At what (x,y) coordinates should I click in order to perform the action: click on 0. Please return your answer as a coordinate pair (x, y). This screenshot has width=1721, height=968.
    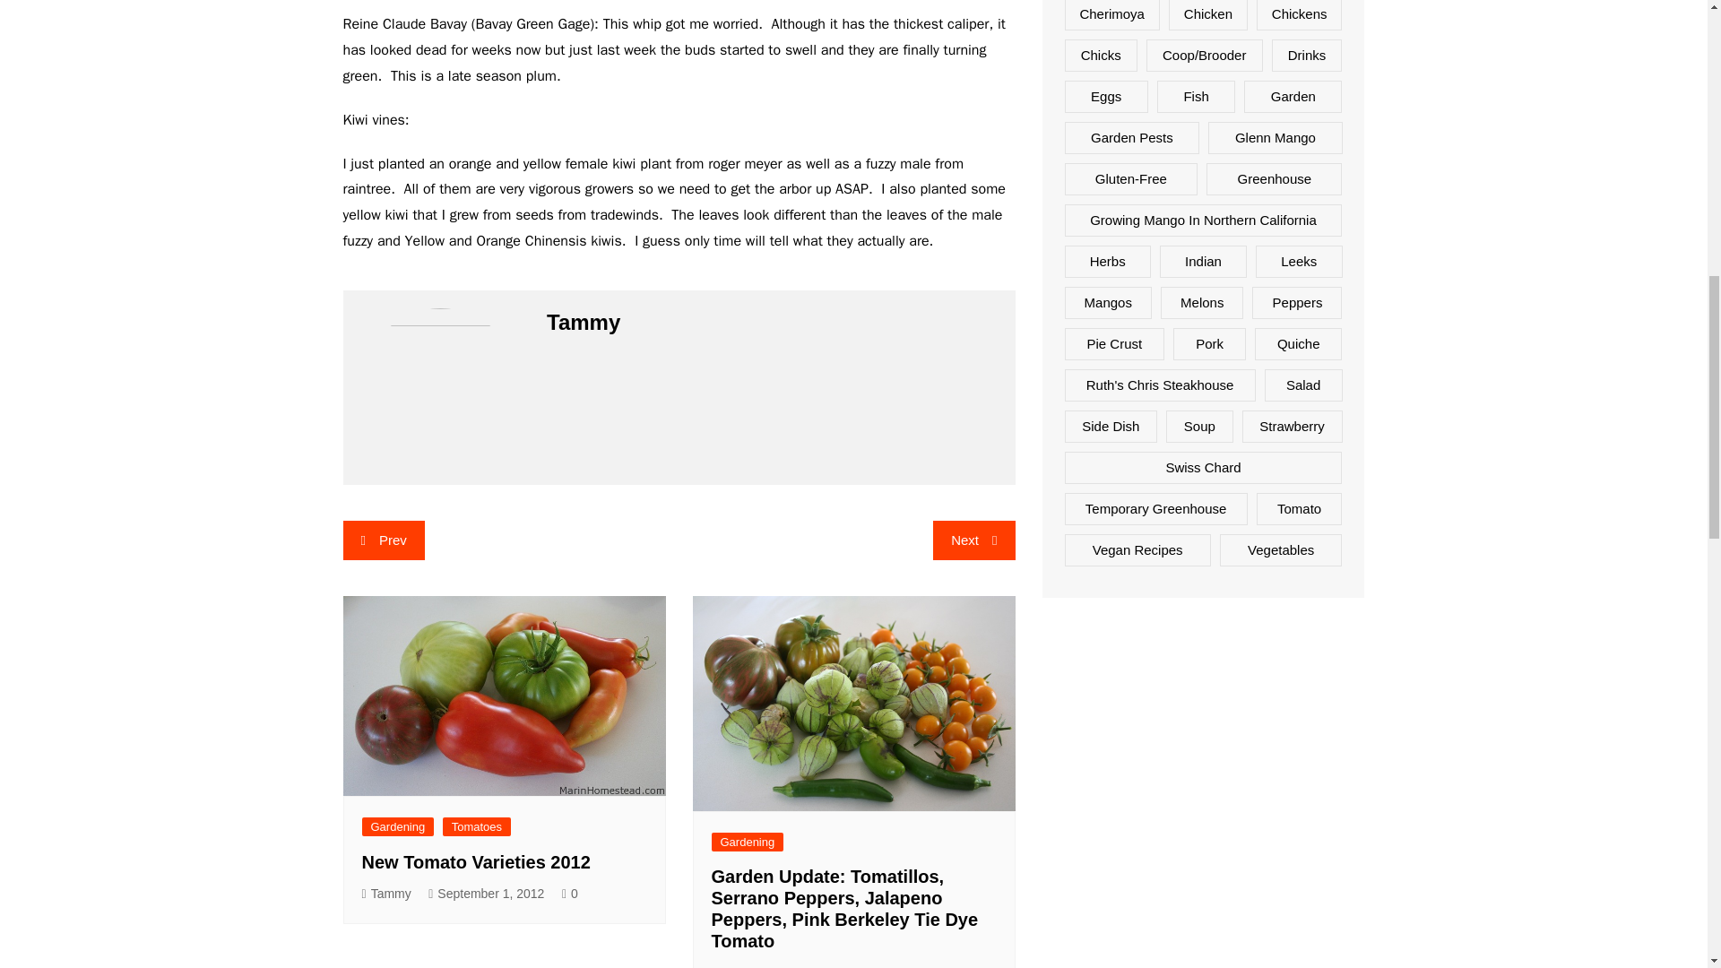
    Looking at the image, I should click on (904, 964).